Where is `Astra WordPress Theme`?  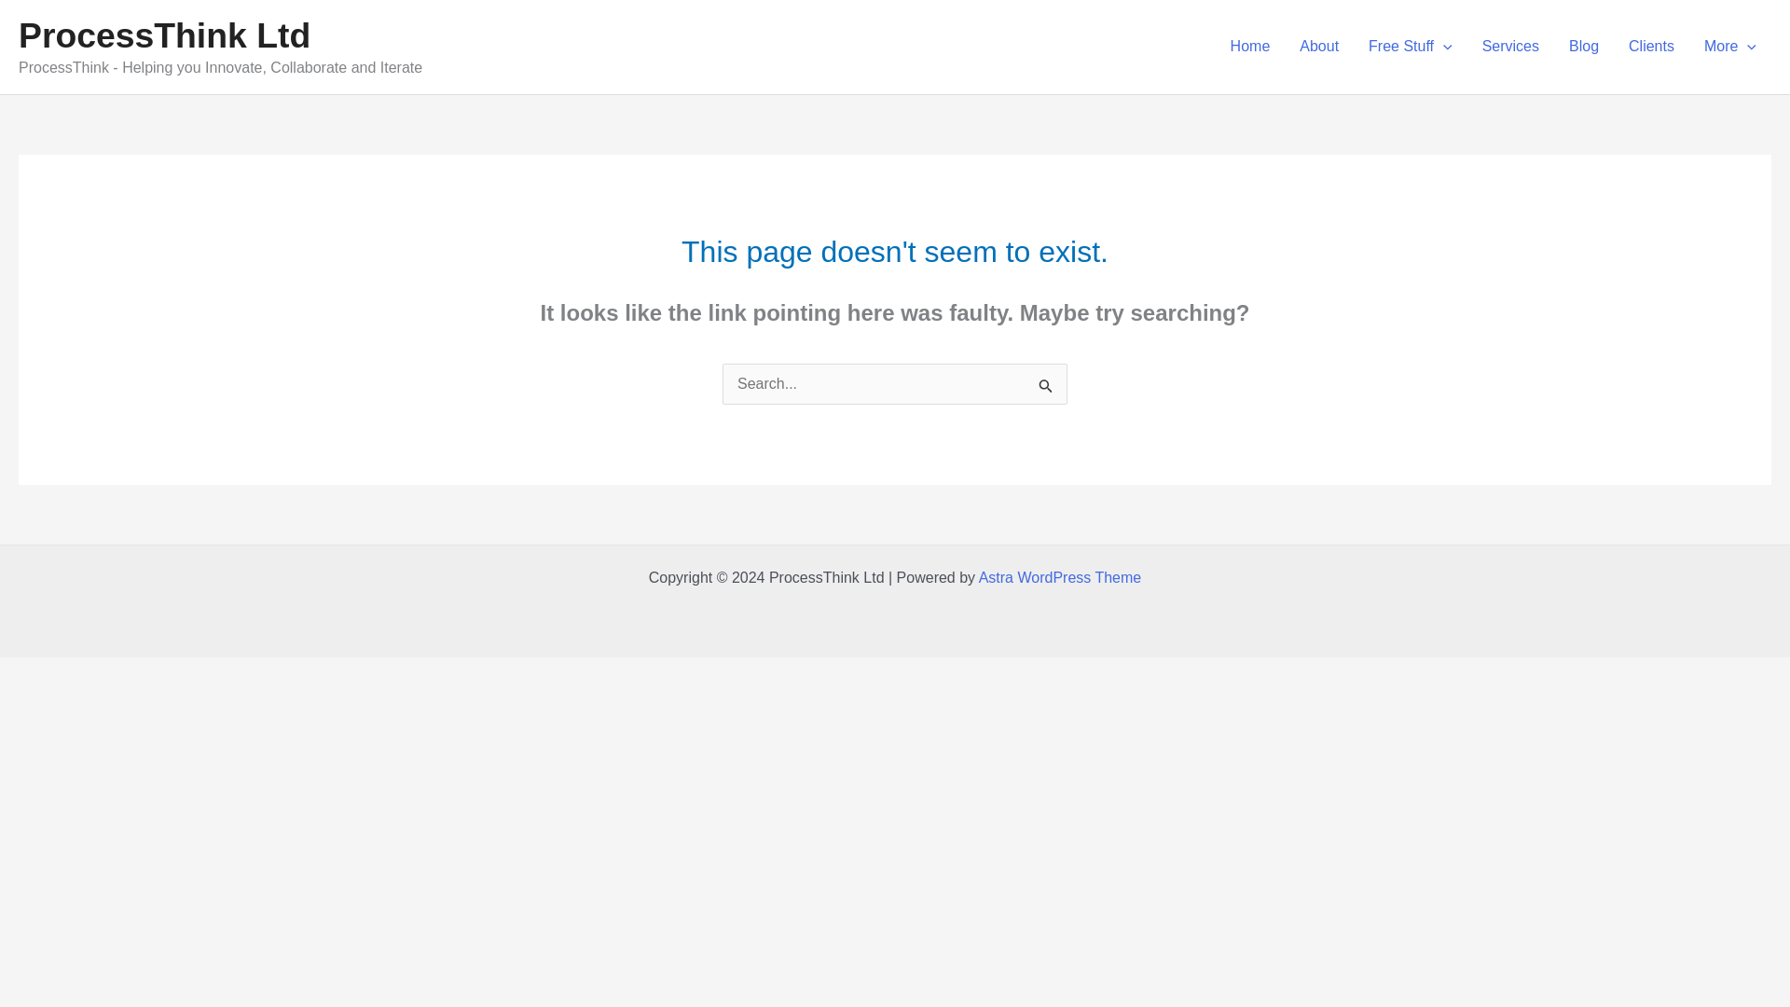
Astra WordPress Theme is located at coordinates (1060, 577).